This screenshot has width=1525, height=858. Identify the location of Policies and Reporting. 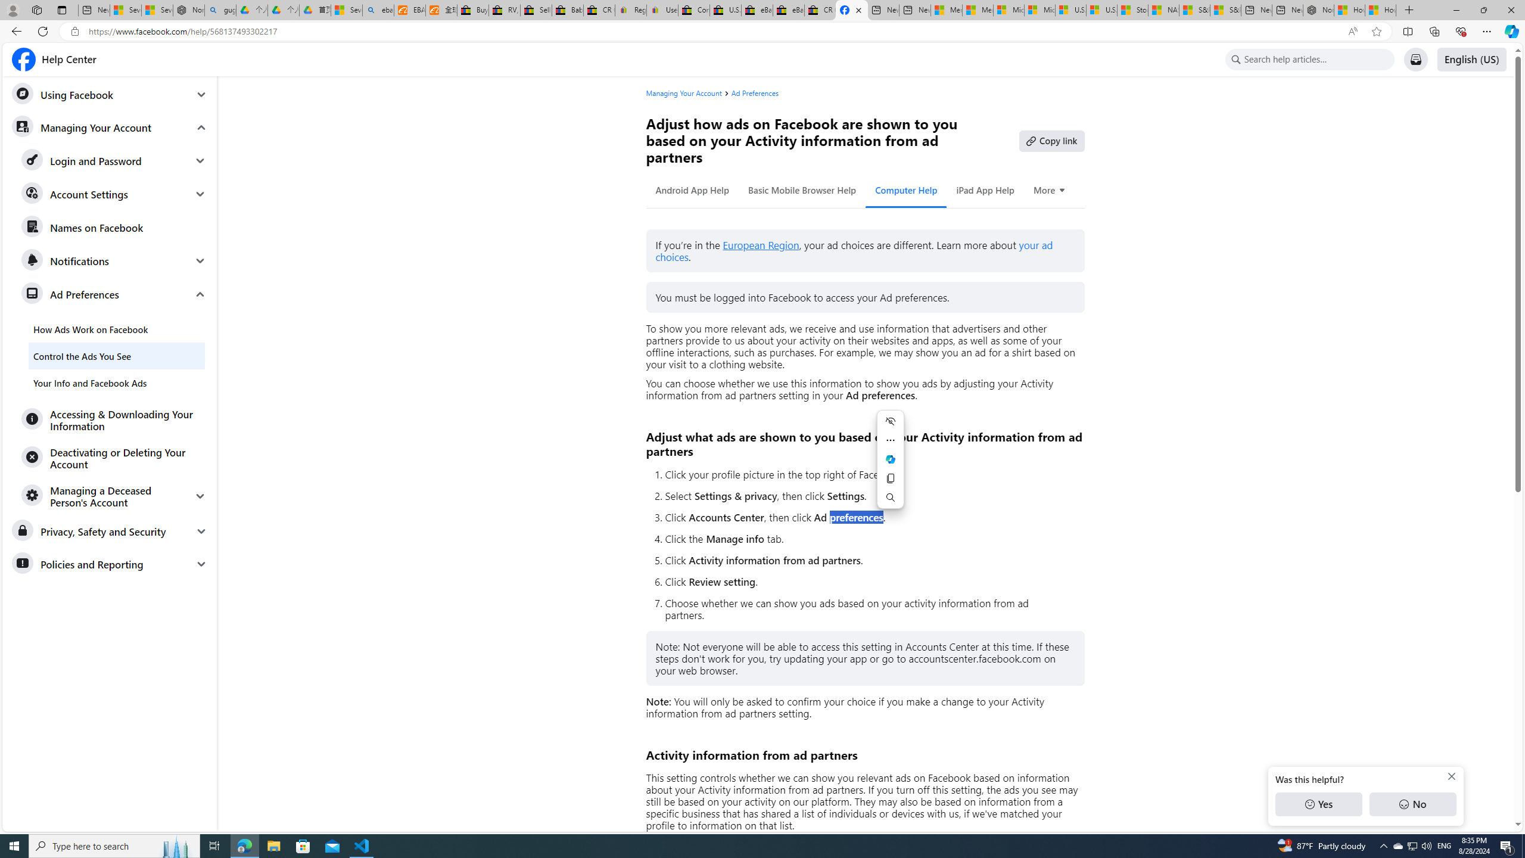
(110, 564).